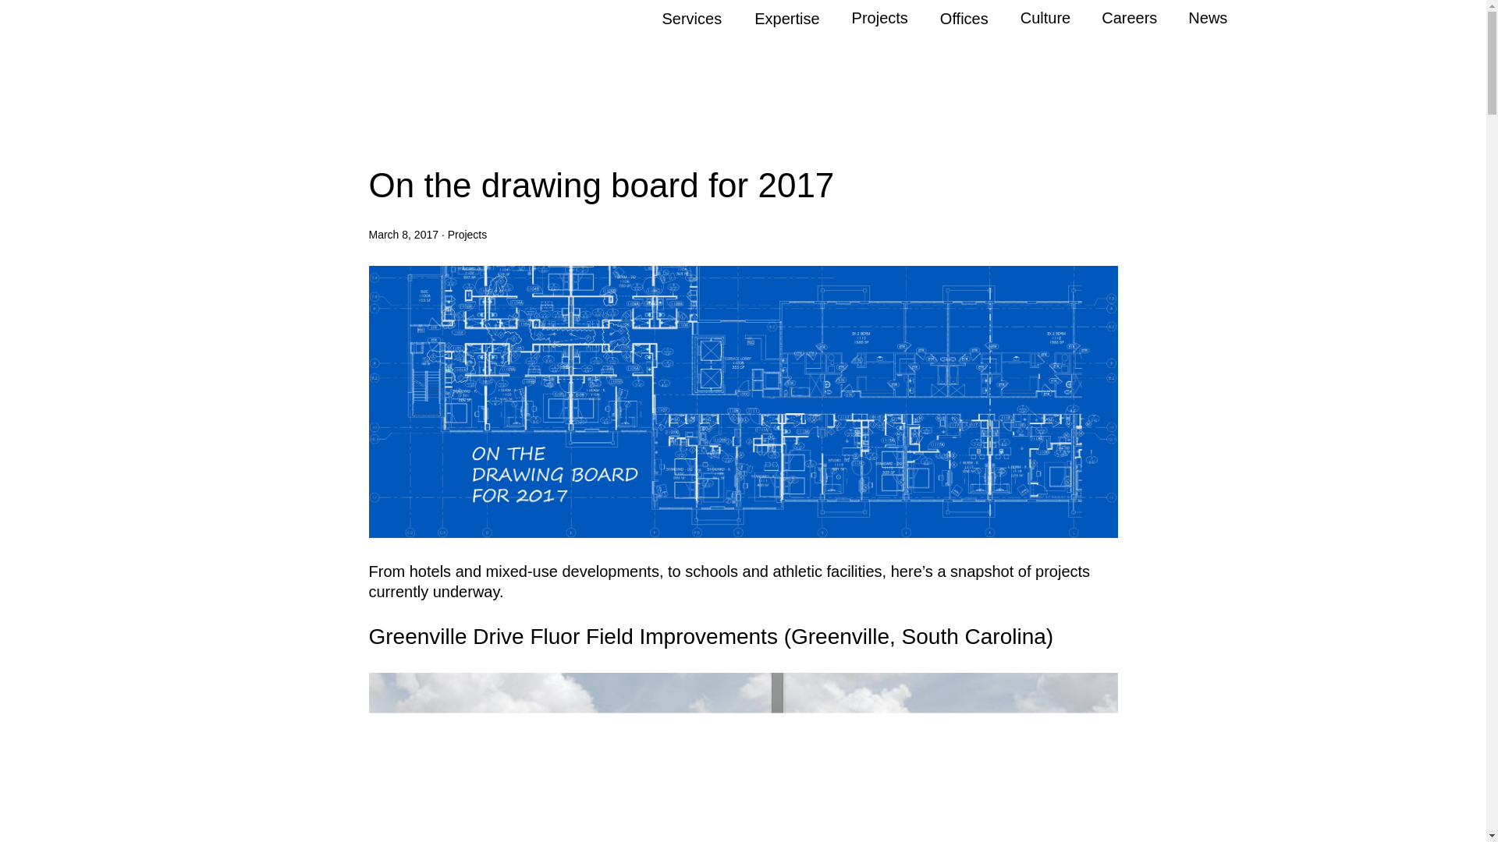  Describe the element at coordinates (786, 18) in the screenshot. I see `Expertise` at that location.